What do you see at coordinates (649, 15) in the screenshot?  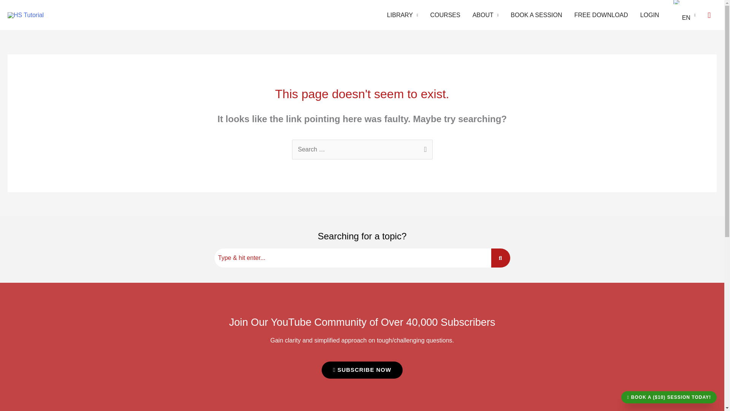 I see `LOGIN` at bounding box center [649, 15].